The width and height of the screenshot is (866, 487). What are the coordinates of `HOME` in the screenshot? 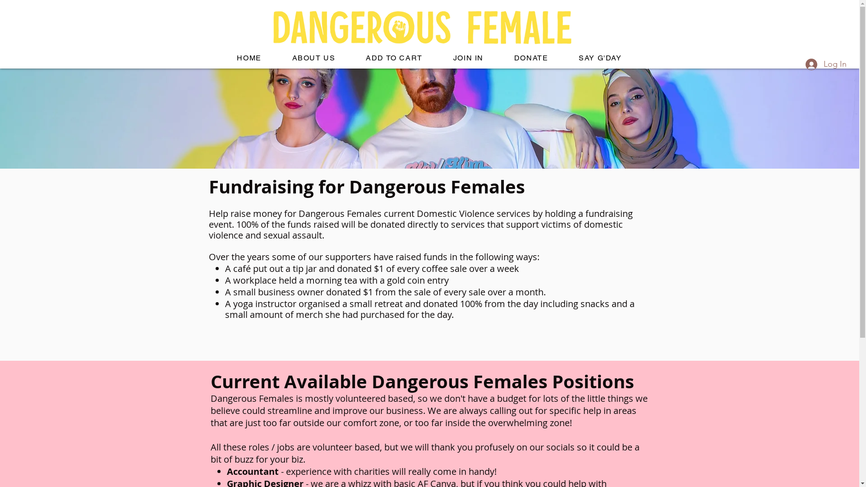 It's located at (249, 59).